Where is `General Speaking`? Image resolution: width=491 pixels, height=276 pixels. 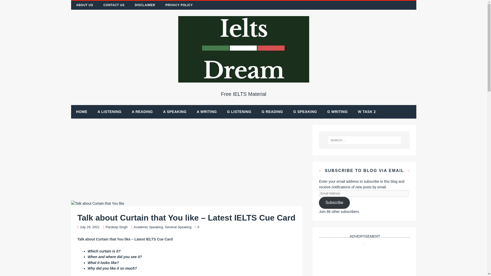 General Speaking is located at coordinates (178, 227).